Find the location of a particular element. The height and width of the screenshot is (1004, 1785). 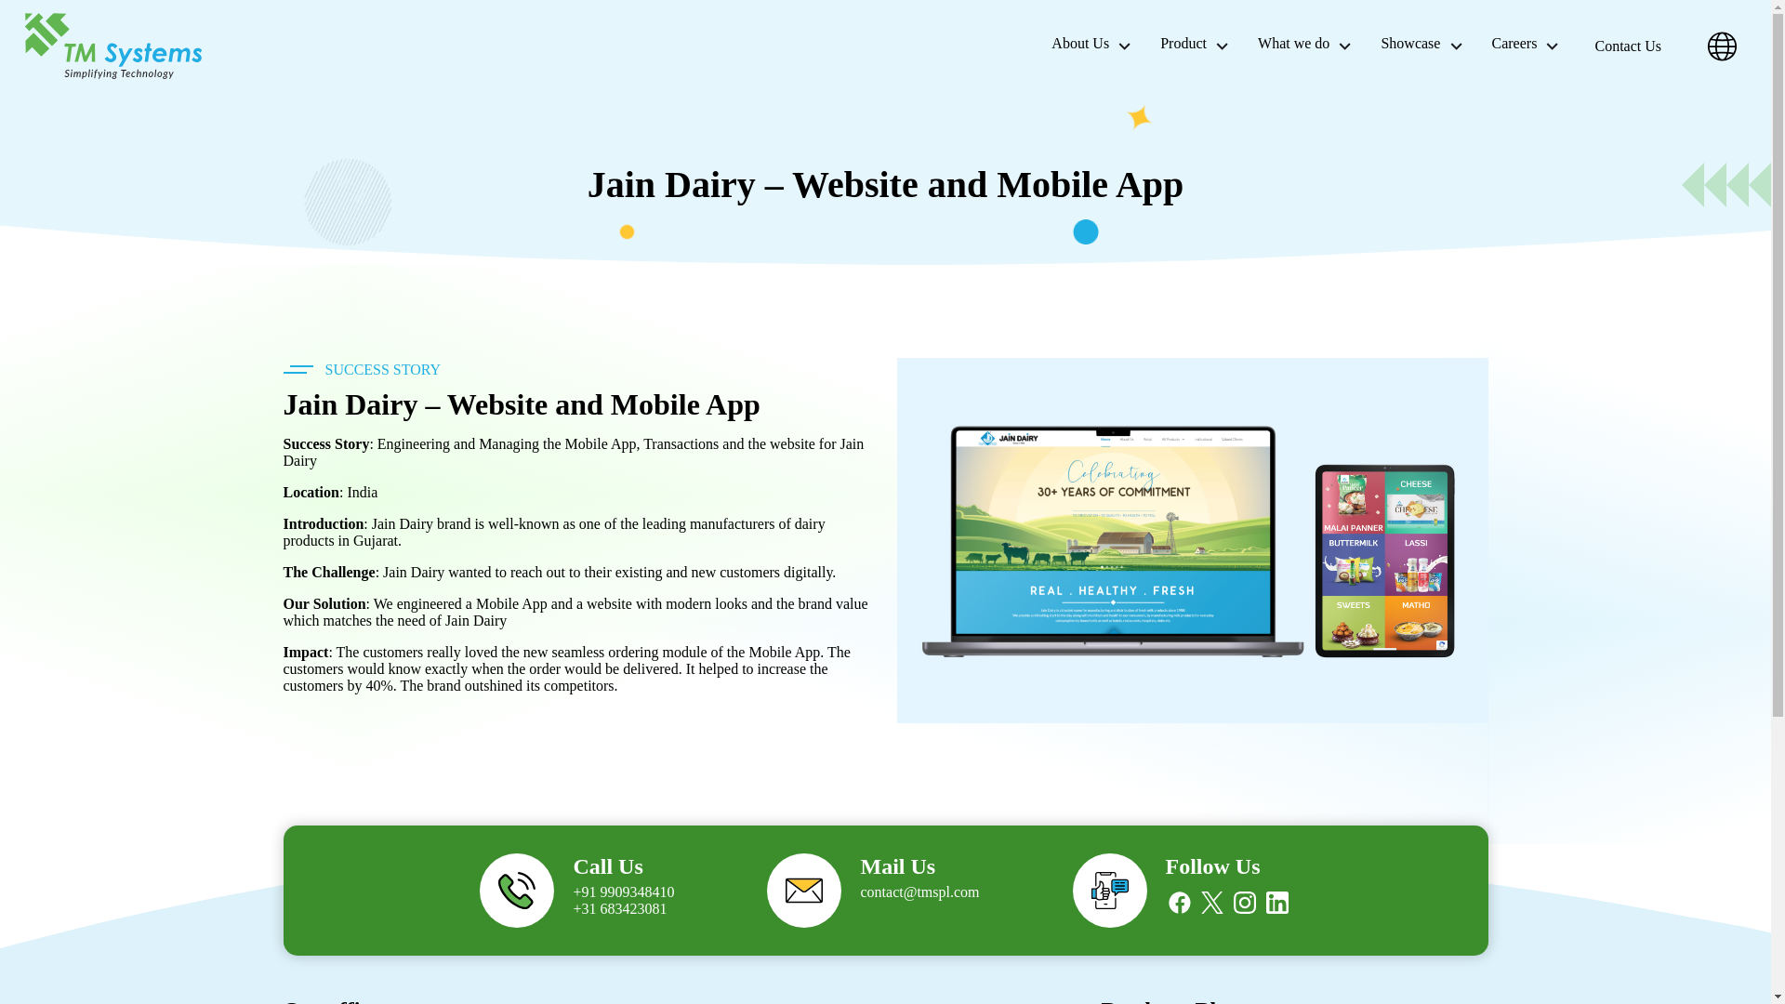

Showcase is located at coordinates (1422, 45).